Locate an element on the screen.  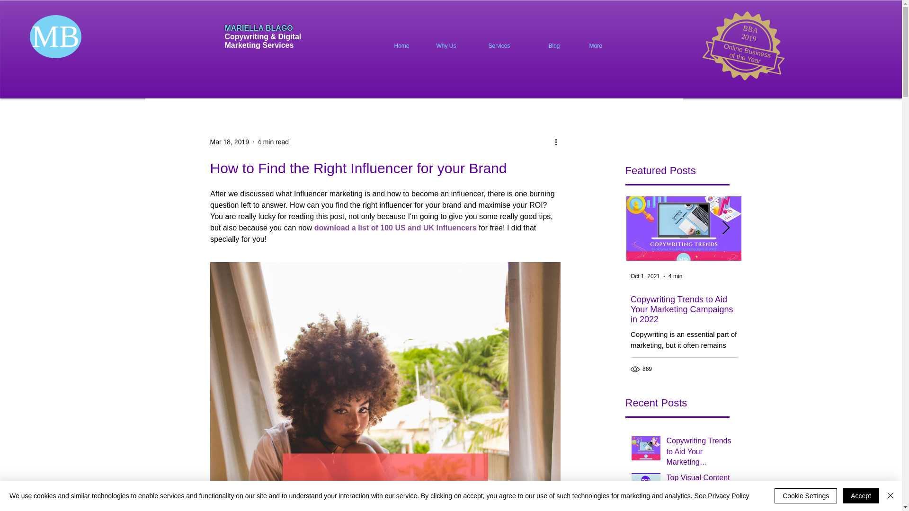
Mar 18, 2019 is located at coordinates (229, 141).